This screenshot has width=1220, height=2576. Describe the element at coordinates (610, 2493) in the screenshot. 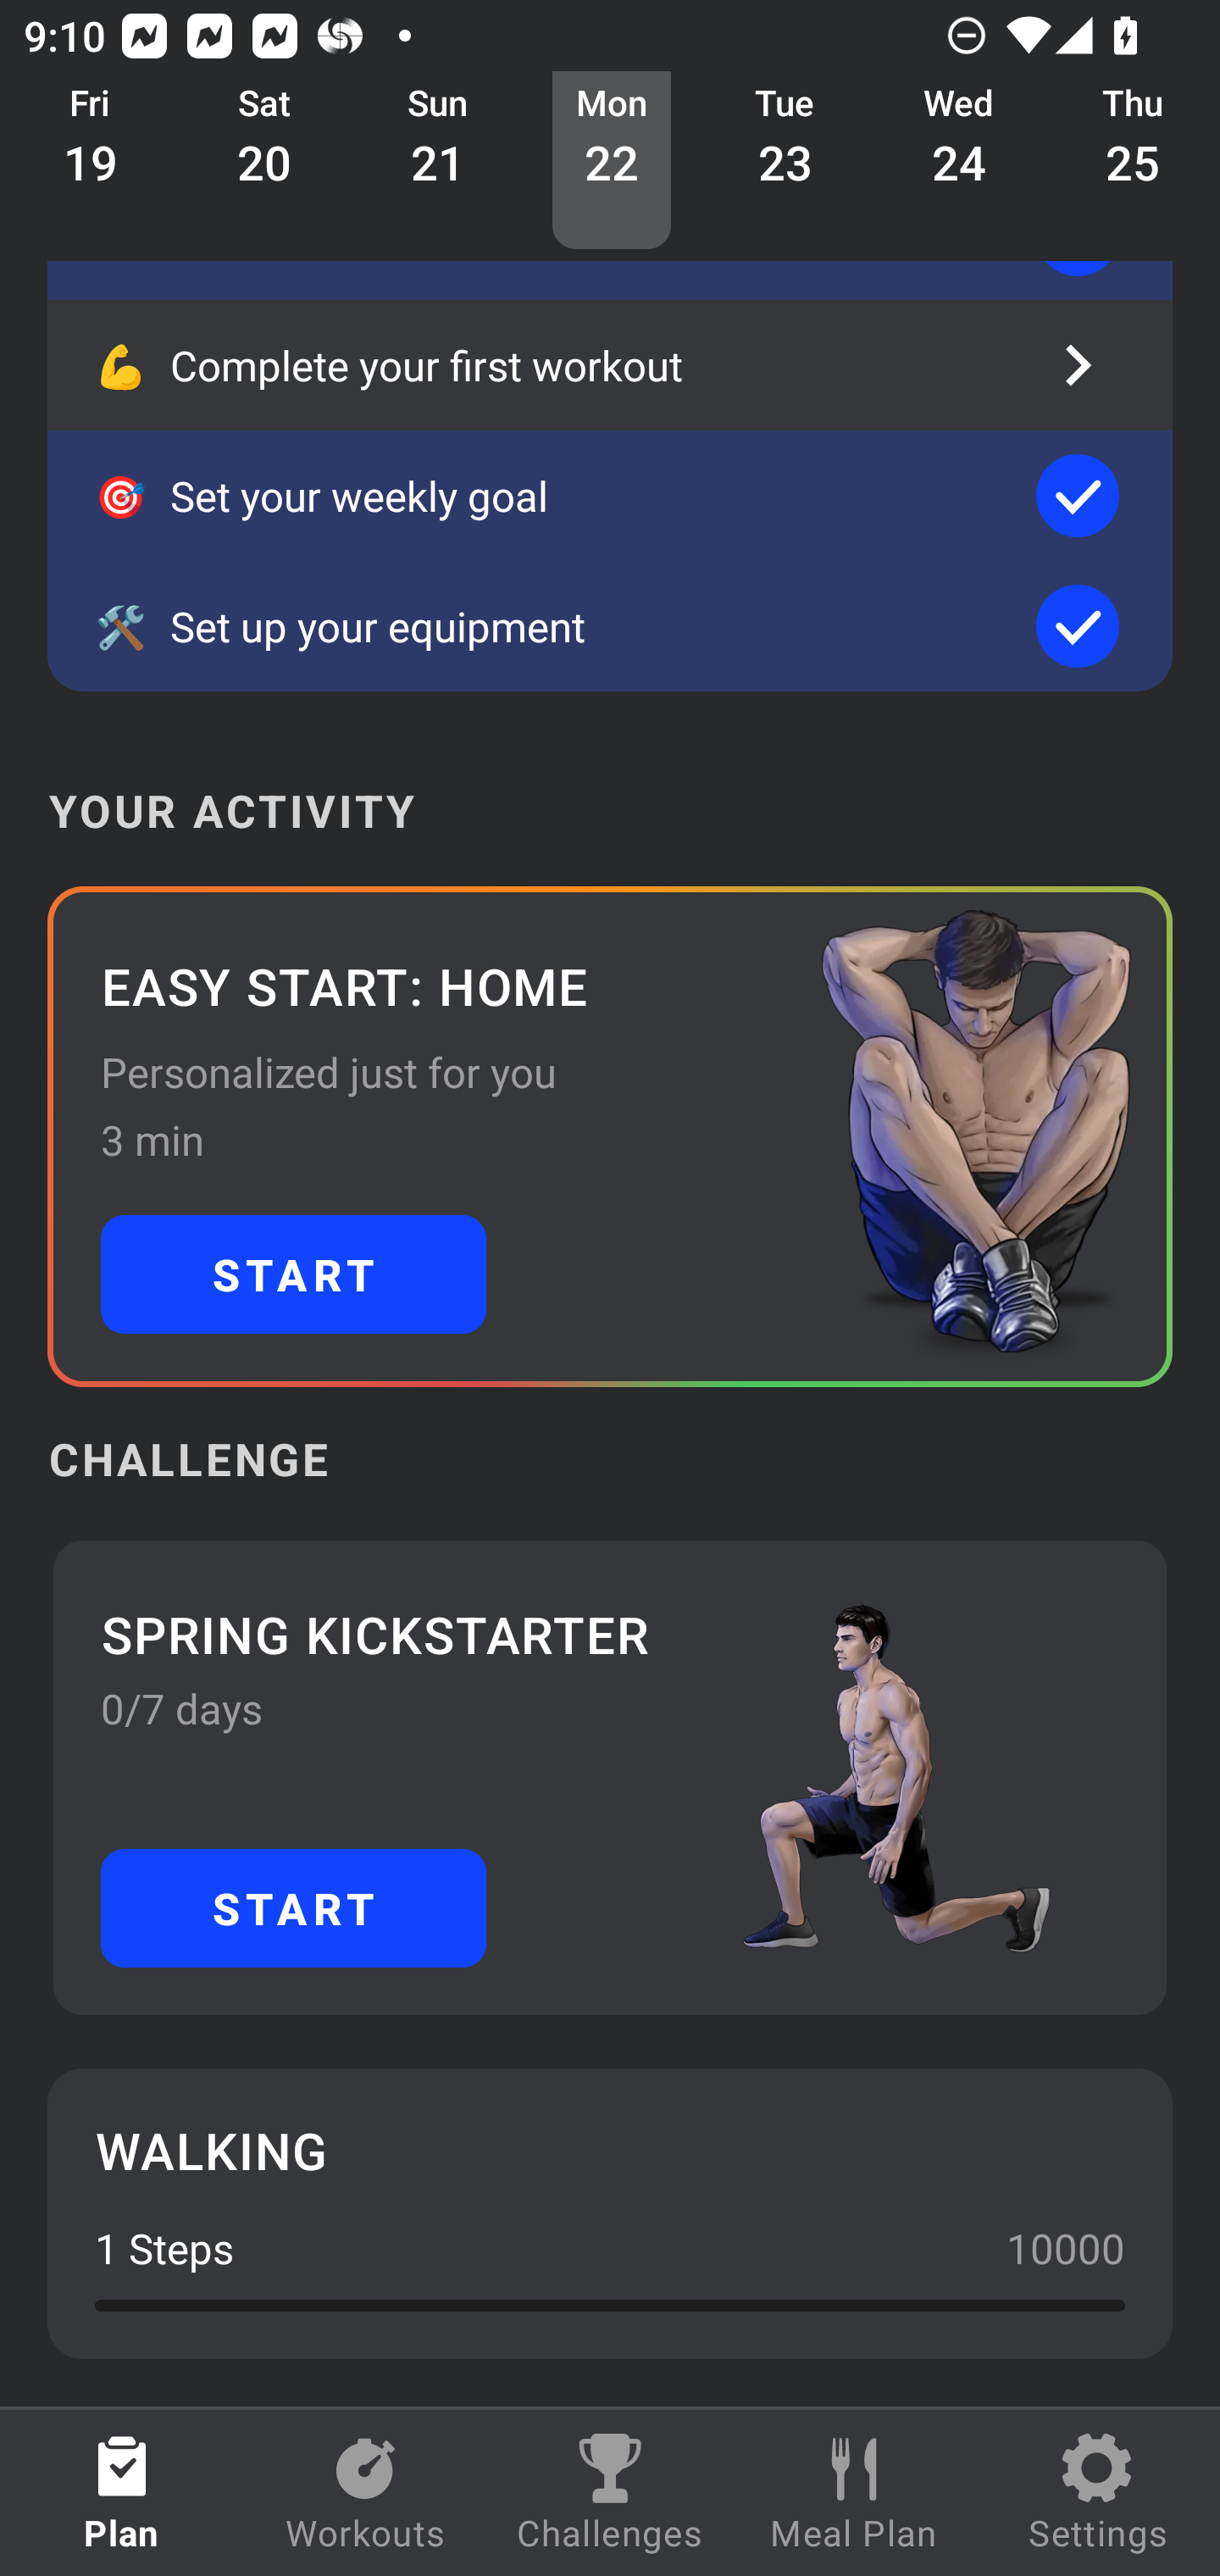

I see ` Challenges ` at that location.